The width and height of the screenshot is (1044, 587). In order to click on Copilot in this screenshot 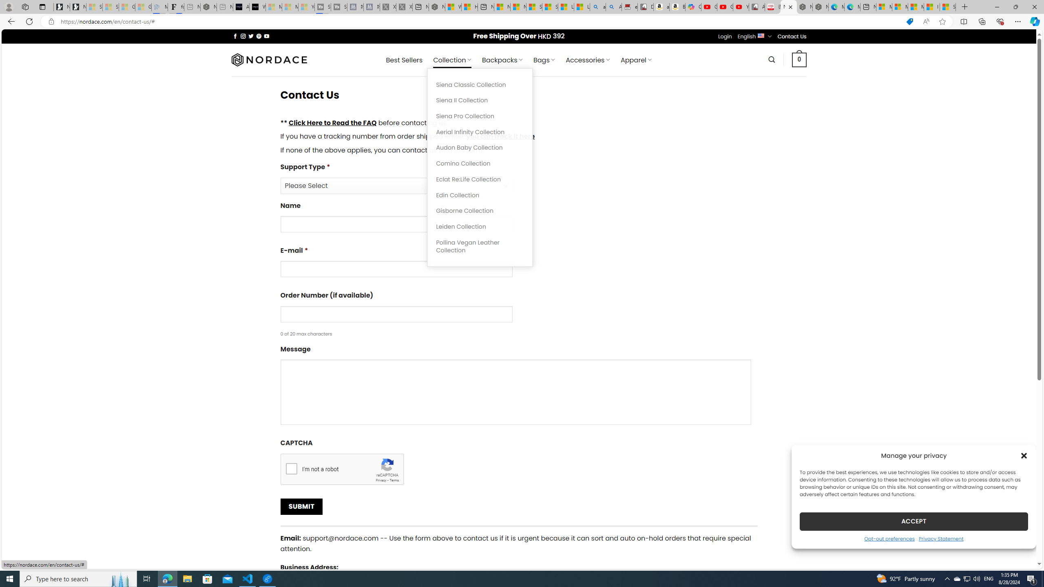, I will do `click(693, 7)`.